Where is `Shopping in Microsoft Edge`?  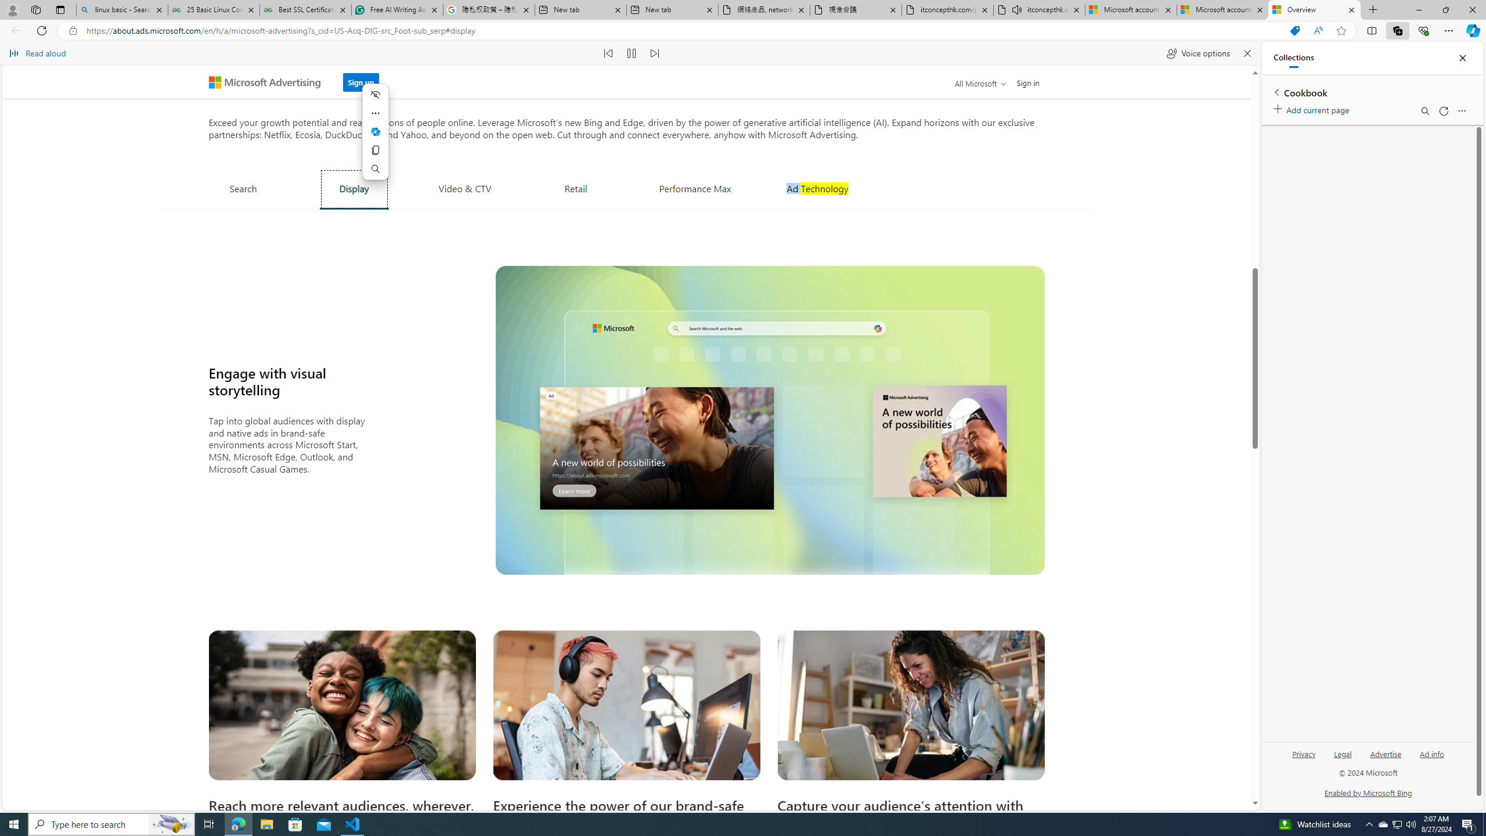 Shopping in Microsoft Edge is located at coordinates (1294, 31).